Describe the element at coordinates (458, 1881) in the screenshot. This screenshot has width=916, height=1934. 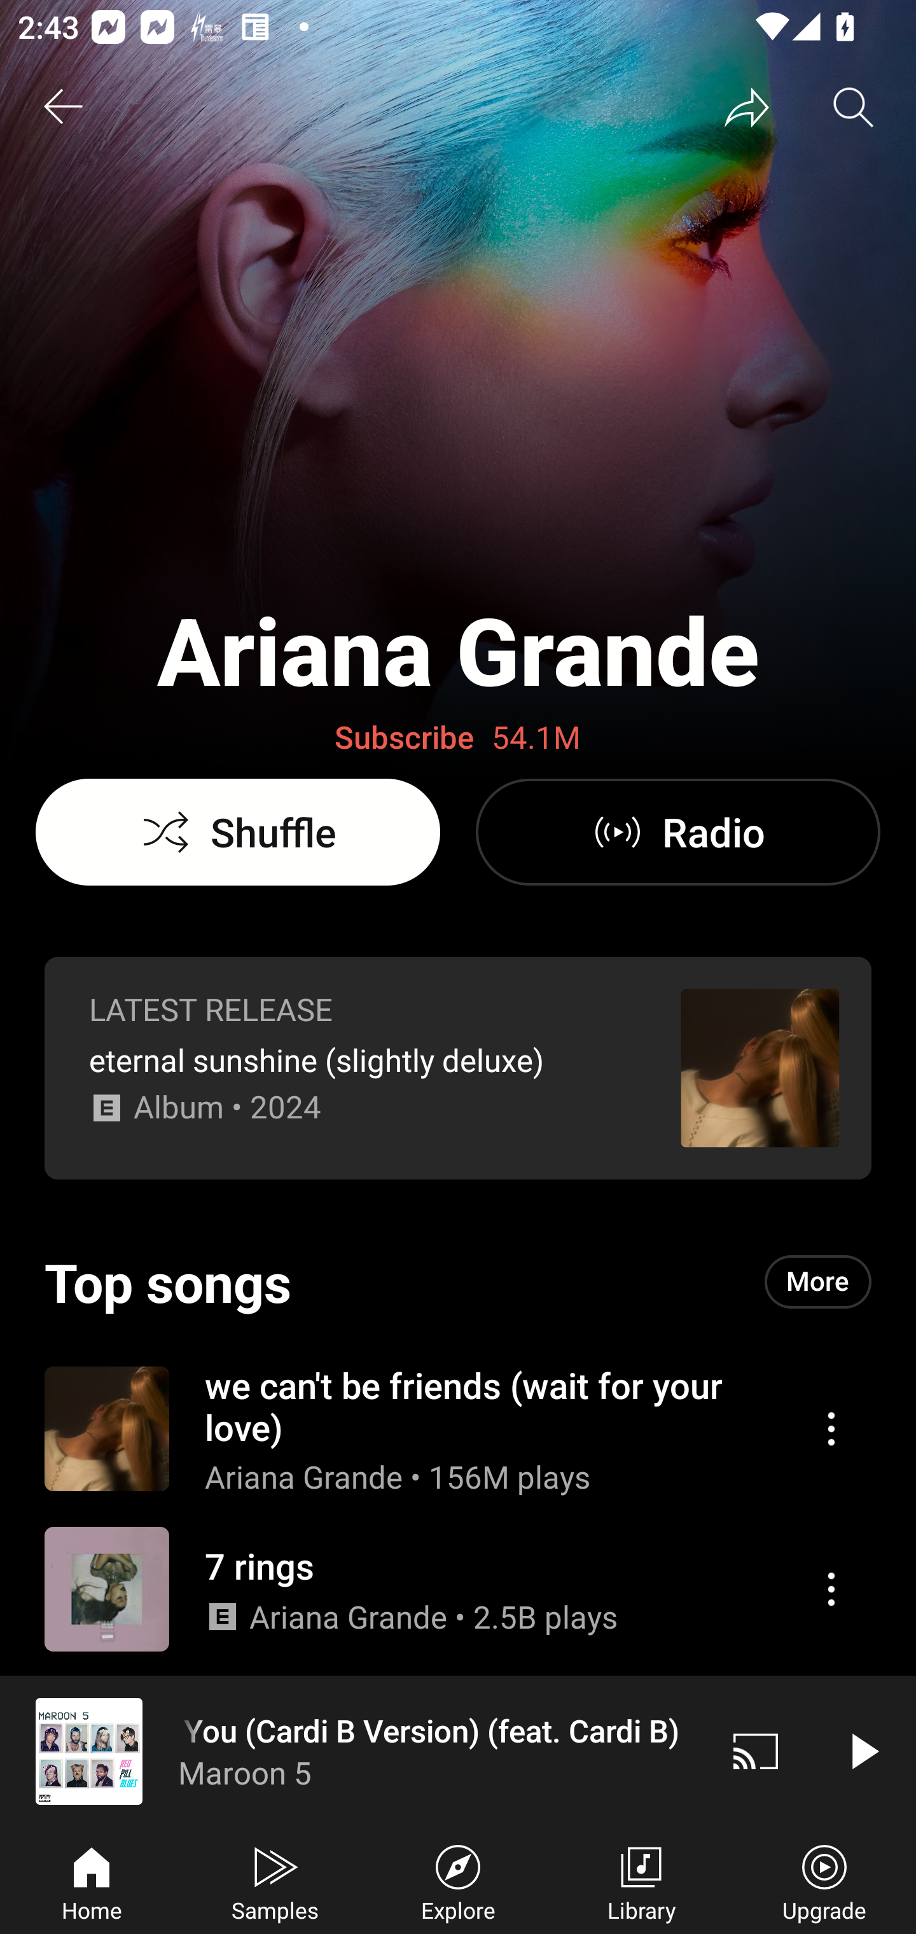
I see `Explore` at that location.